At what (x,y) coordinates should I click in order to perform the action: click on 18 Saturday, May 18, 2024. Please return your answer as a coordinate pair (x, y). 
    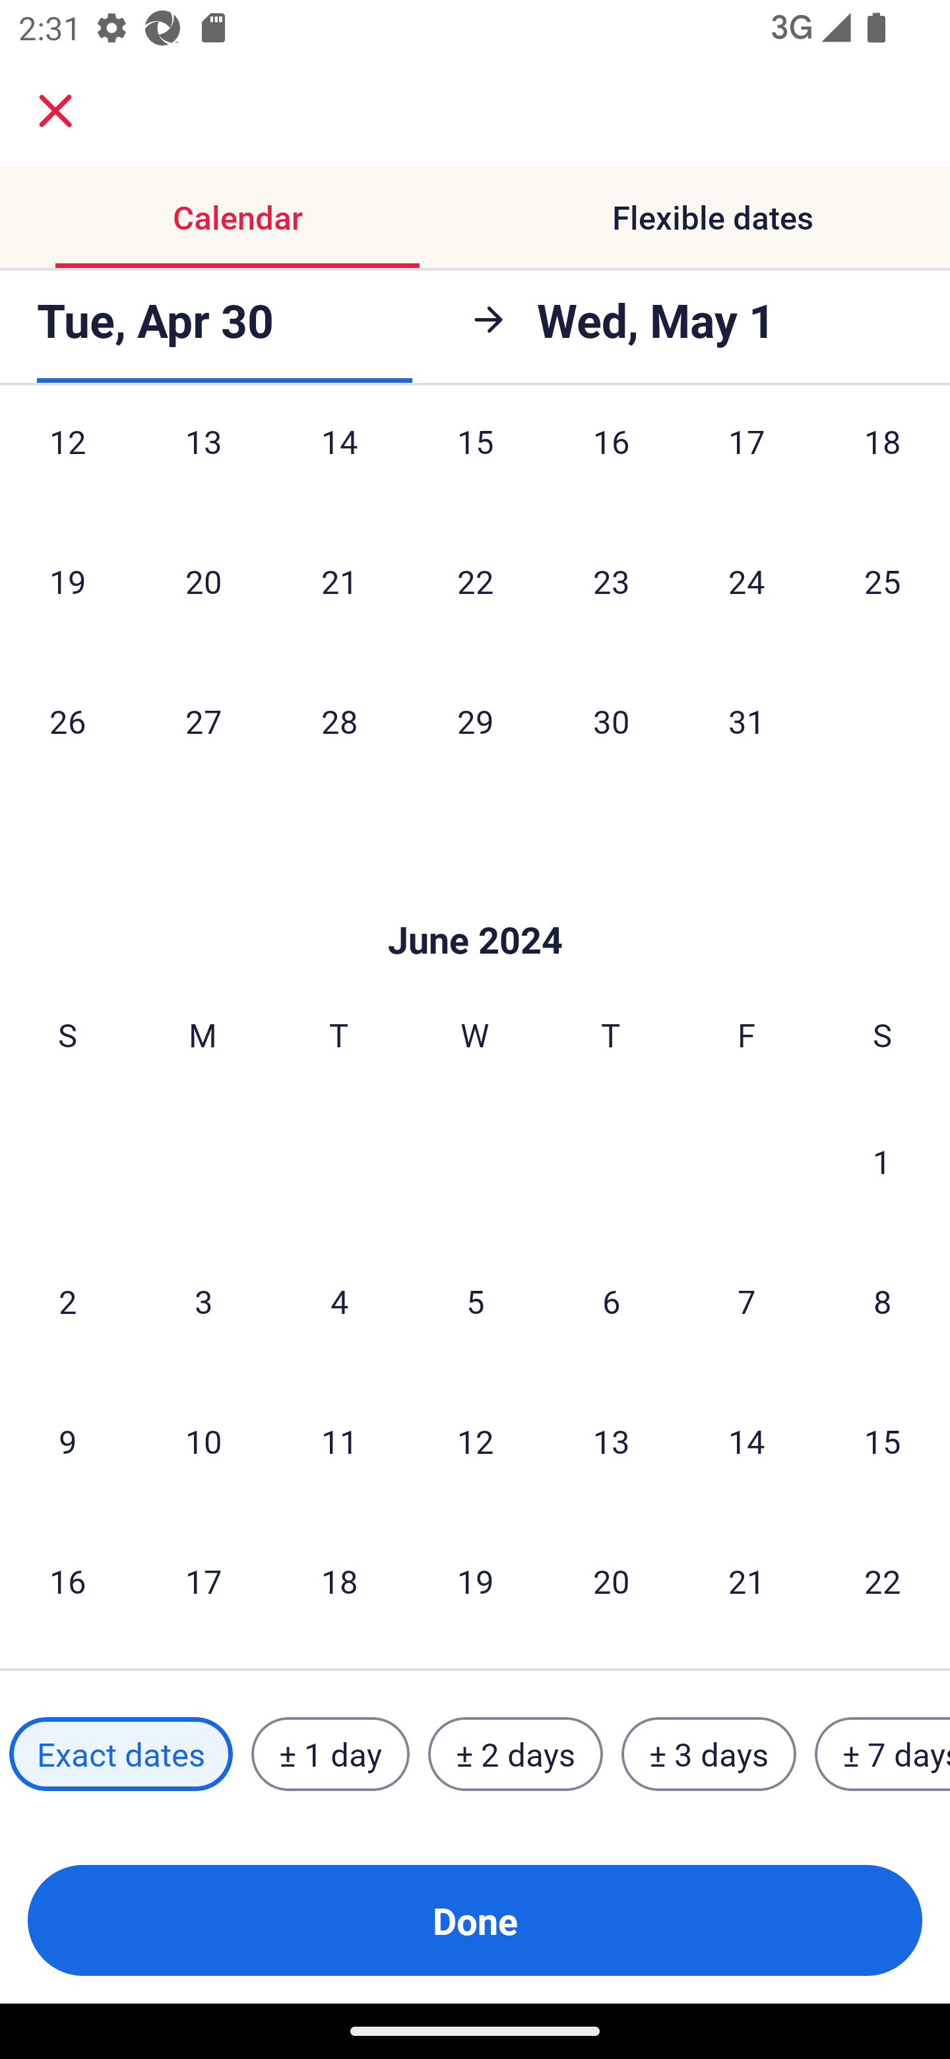
    Looking at the image, I should click on (883, 465).